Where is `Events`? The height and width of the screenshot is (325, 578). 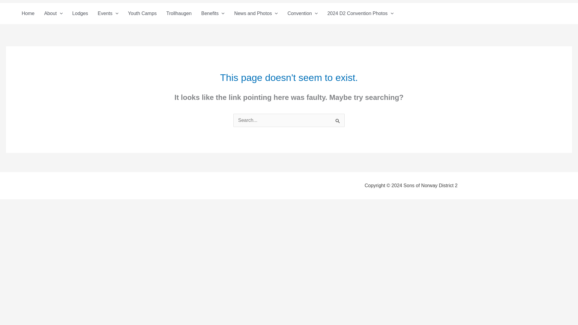 Events is located at coordinates (108, 13).